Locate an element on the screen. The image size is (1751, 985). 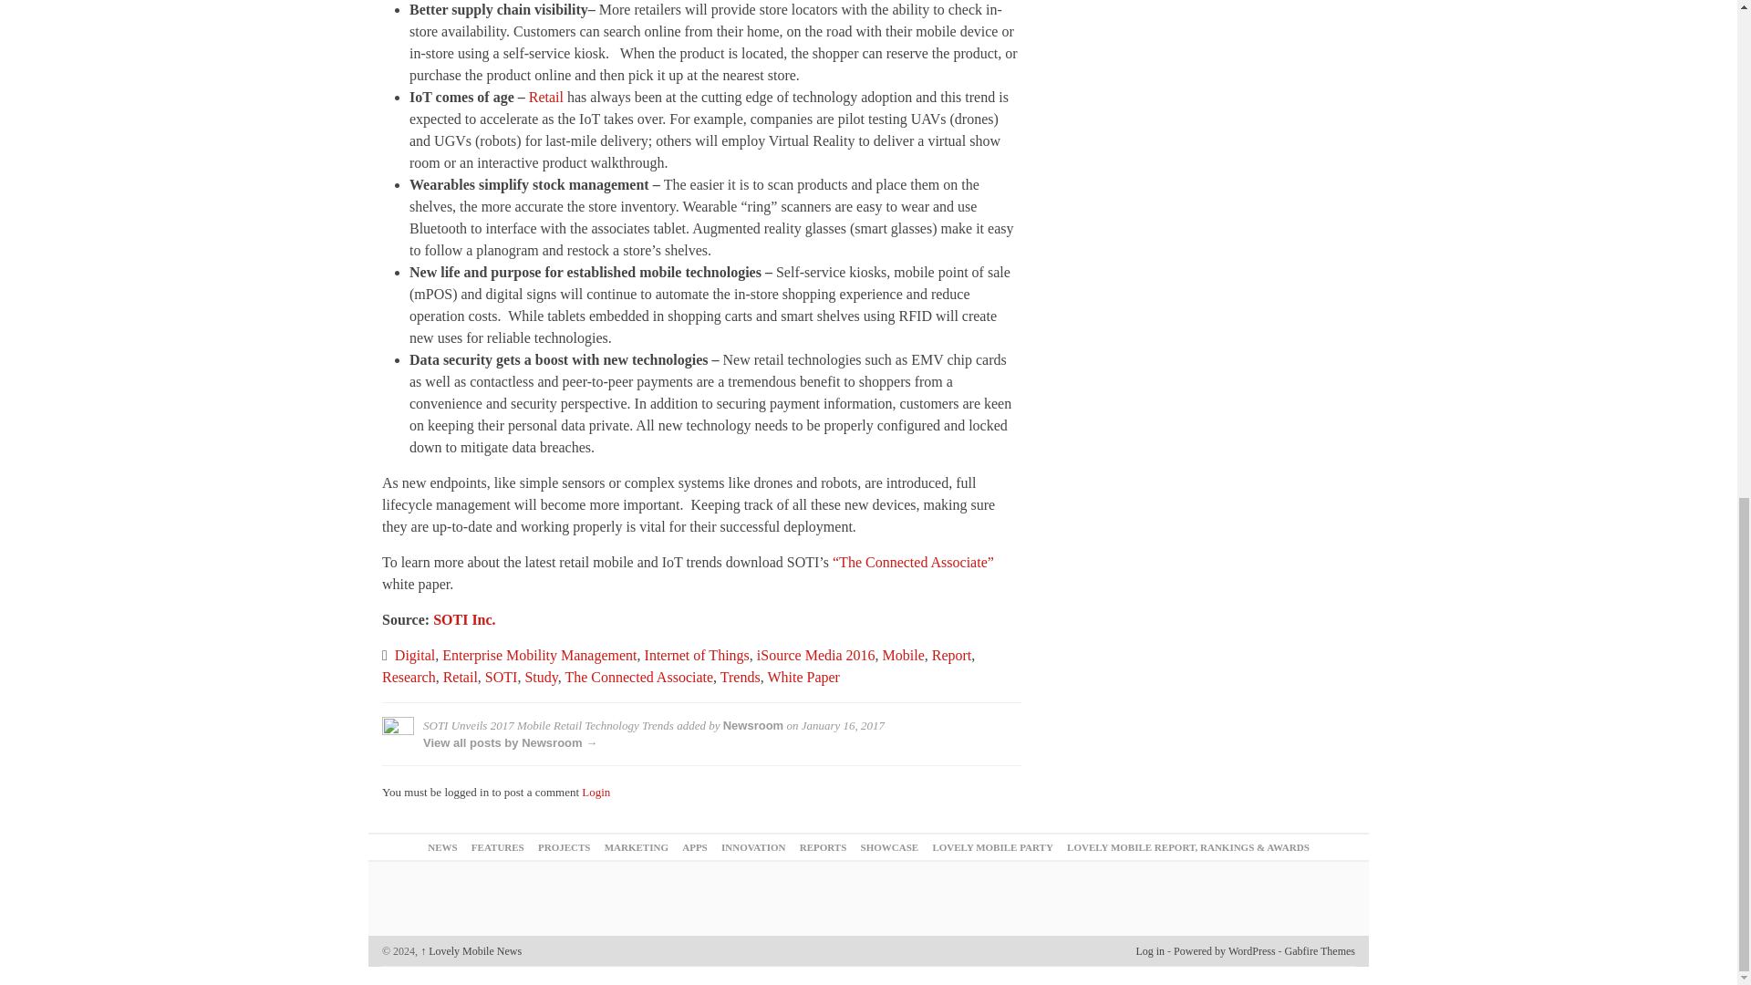
iSource Media 2016 is located at coordinates (815, 655).